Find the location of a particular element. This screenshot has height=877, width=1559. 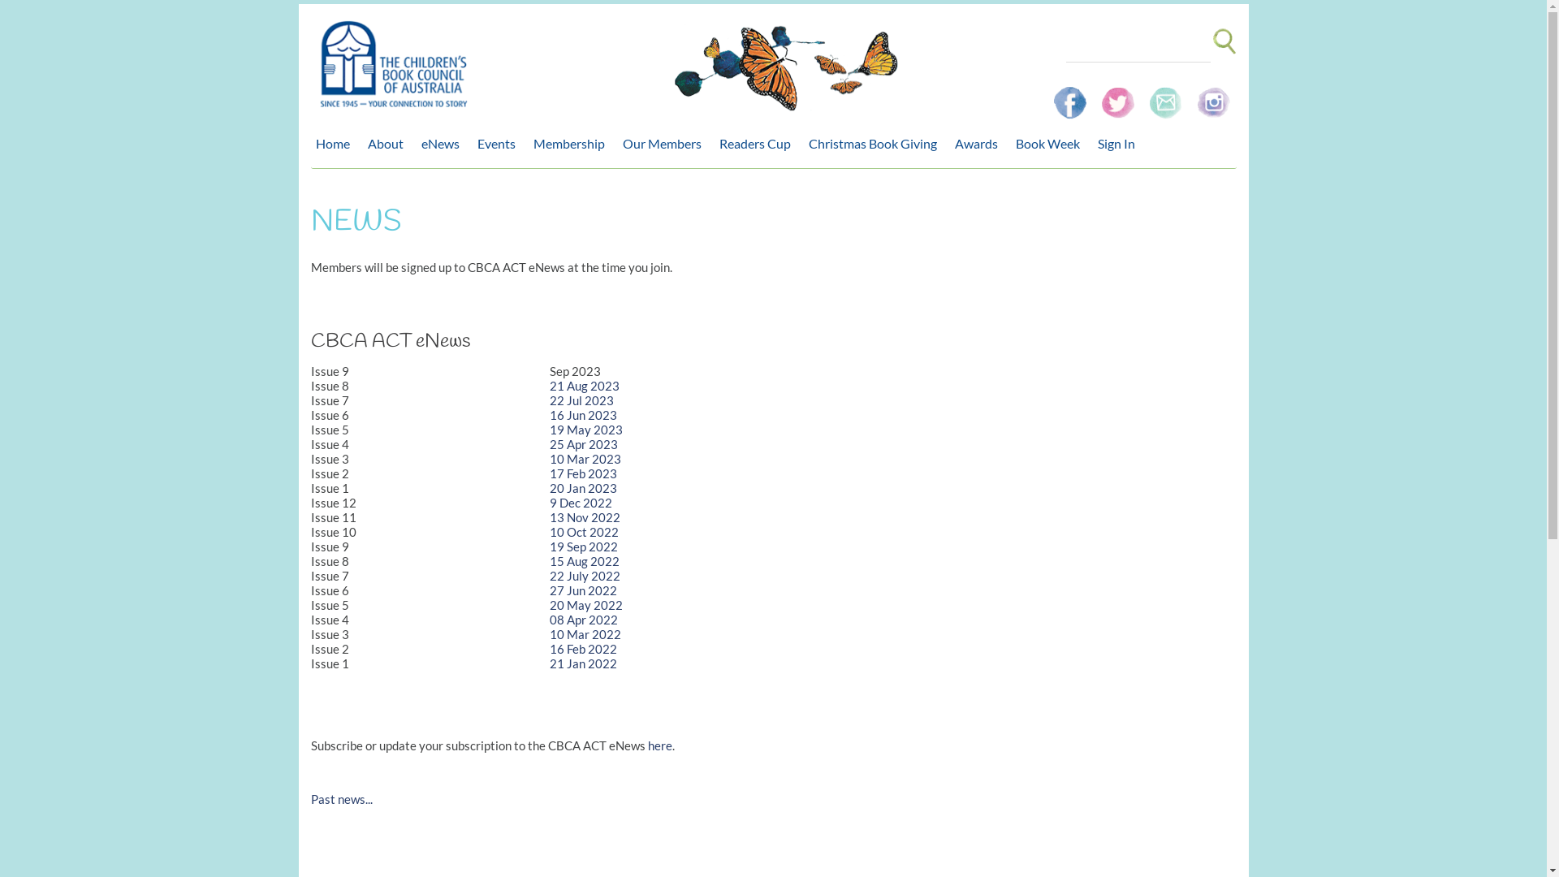

17 Feb 2023 is located at coordinates (583, 473).